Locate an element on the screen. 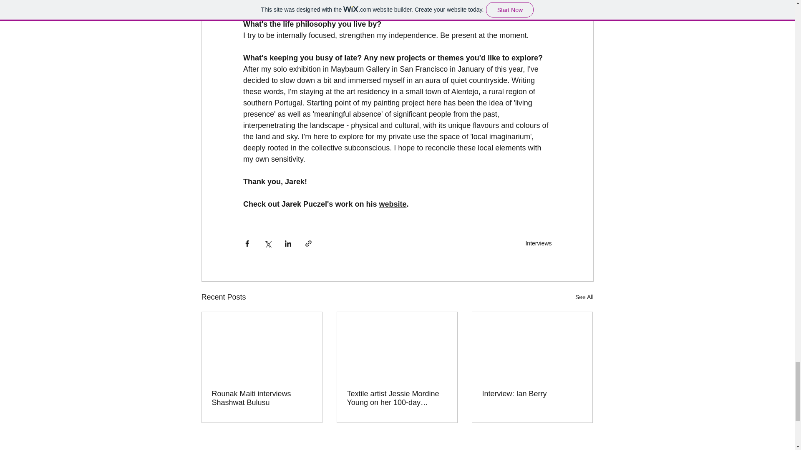 This screenshot has width=801, height=450. Interview: Ian Berry is located at coordinates (532, 394).